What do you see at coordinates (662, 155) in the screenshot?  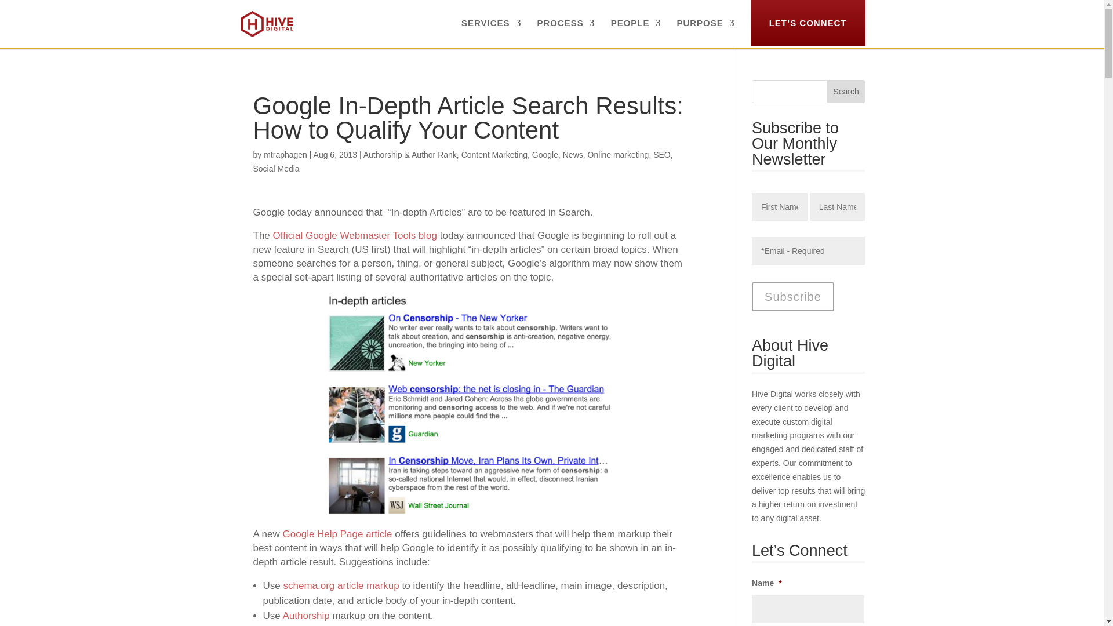 I see `SEO` at bounding box center [662, 155].